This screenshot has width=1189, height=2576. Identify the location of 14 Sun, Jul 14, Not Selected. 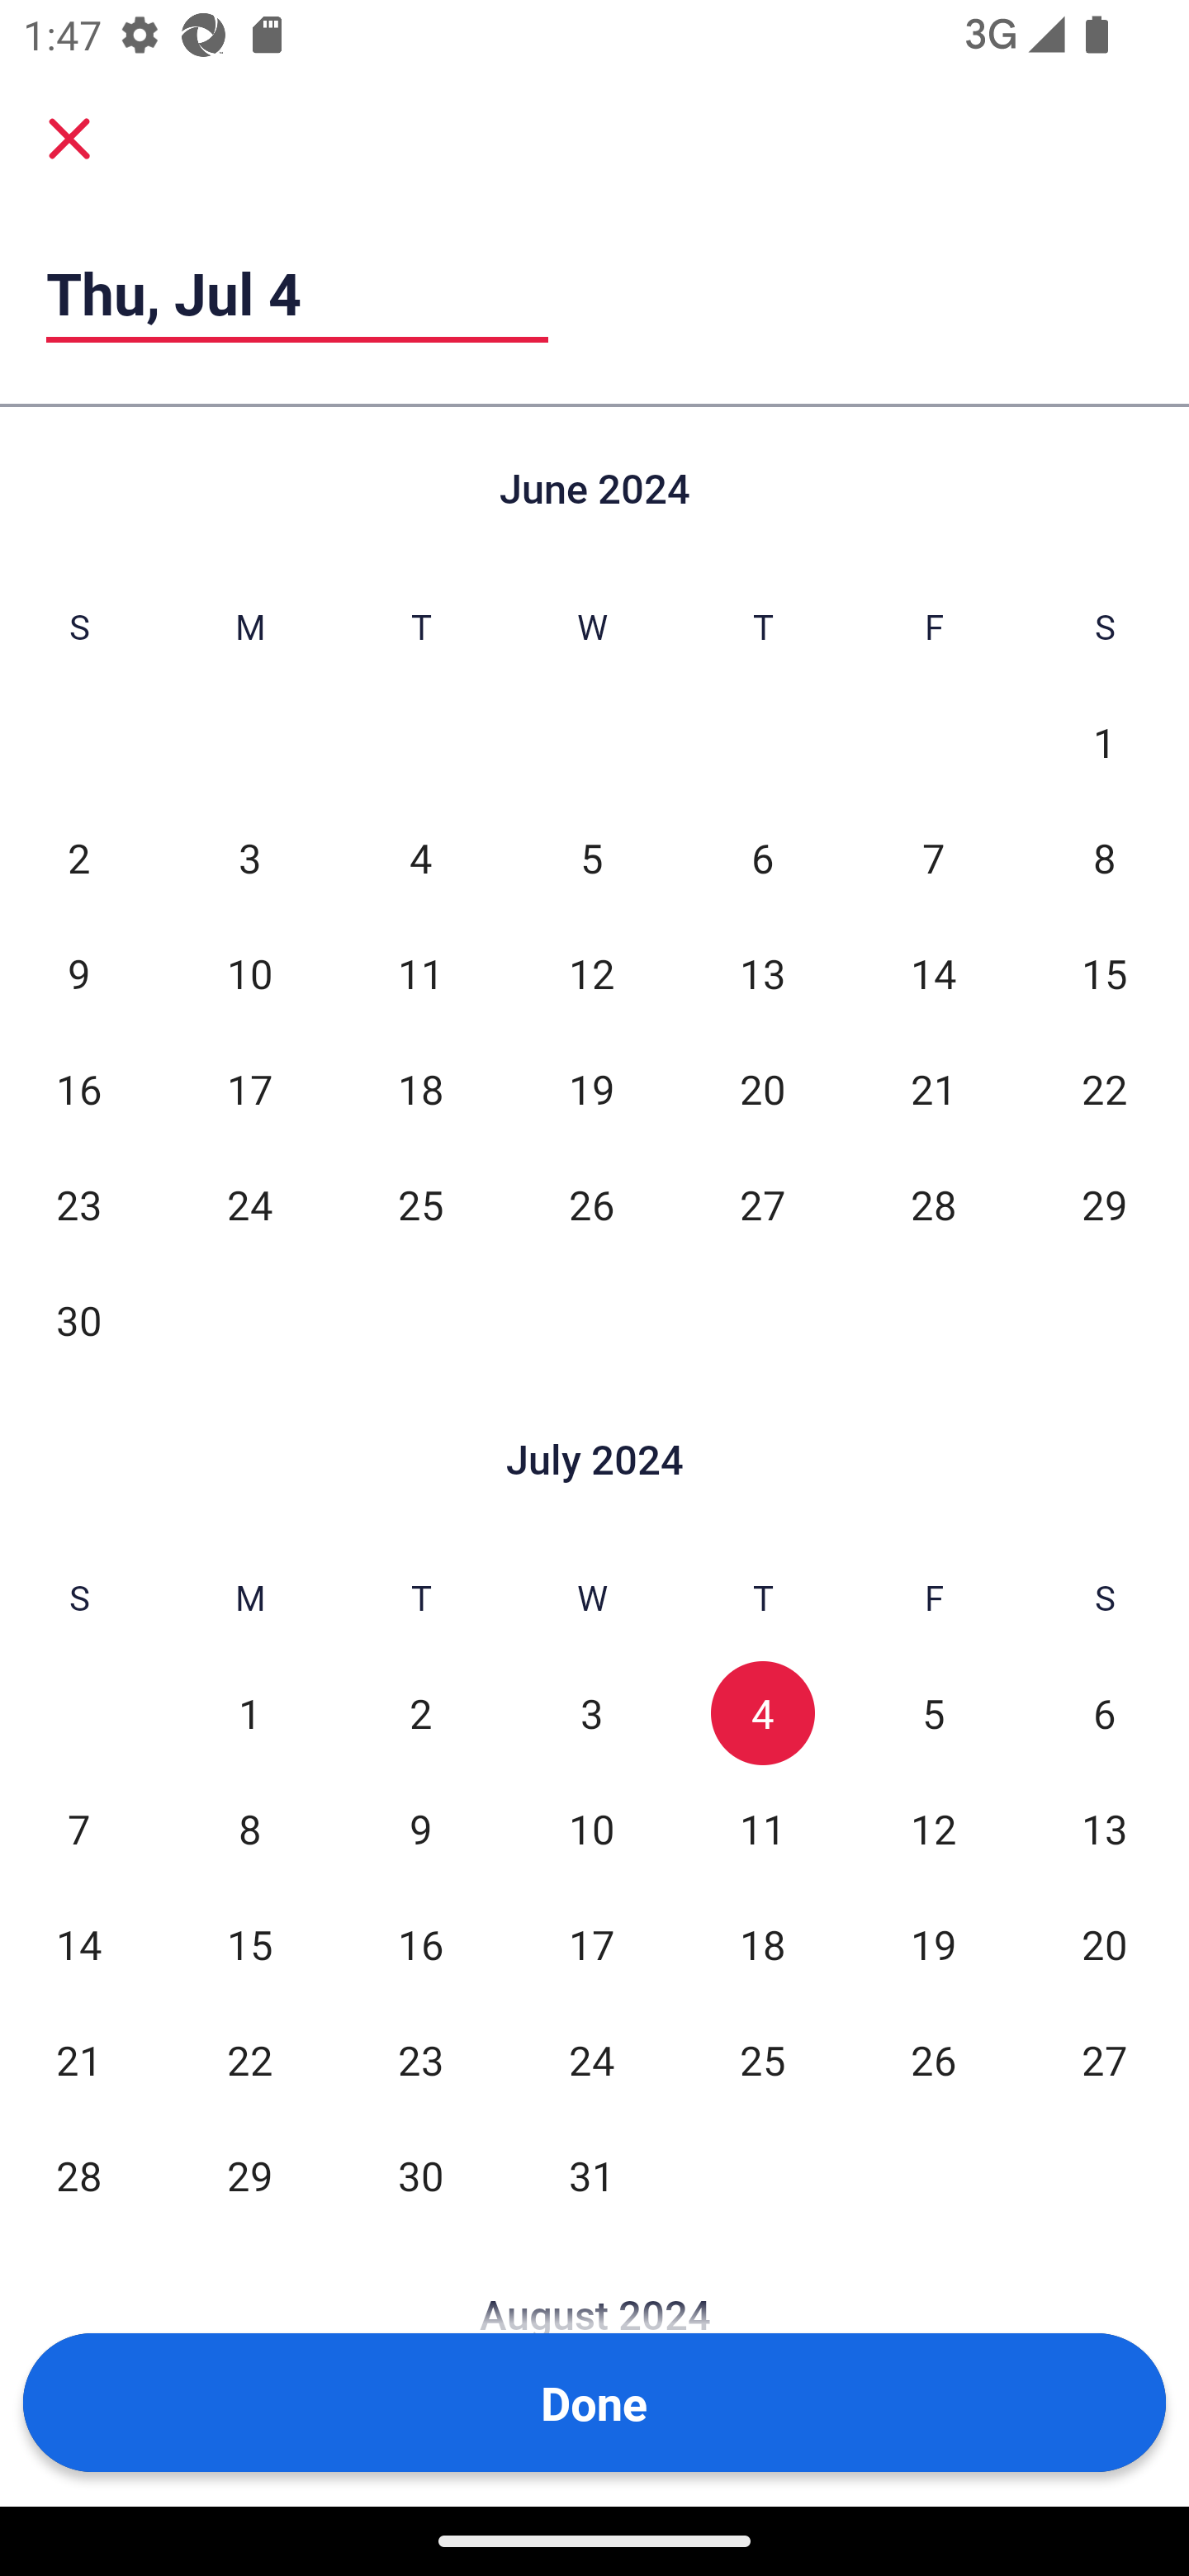
(78, 1944).